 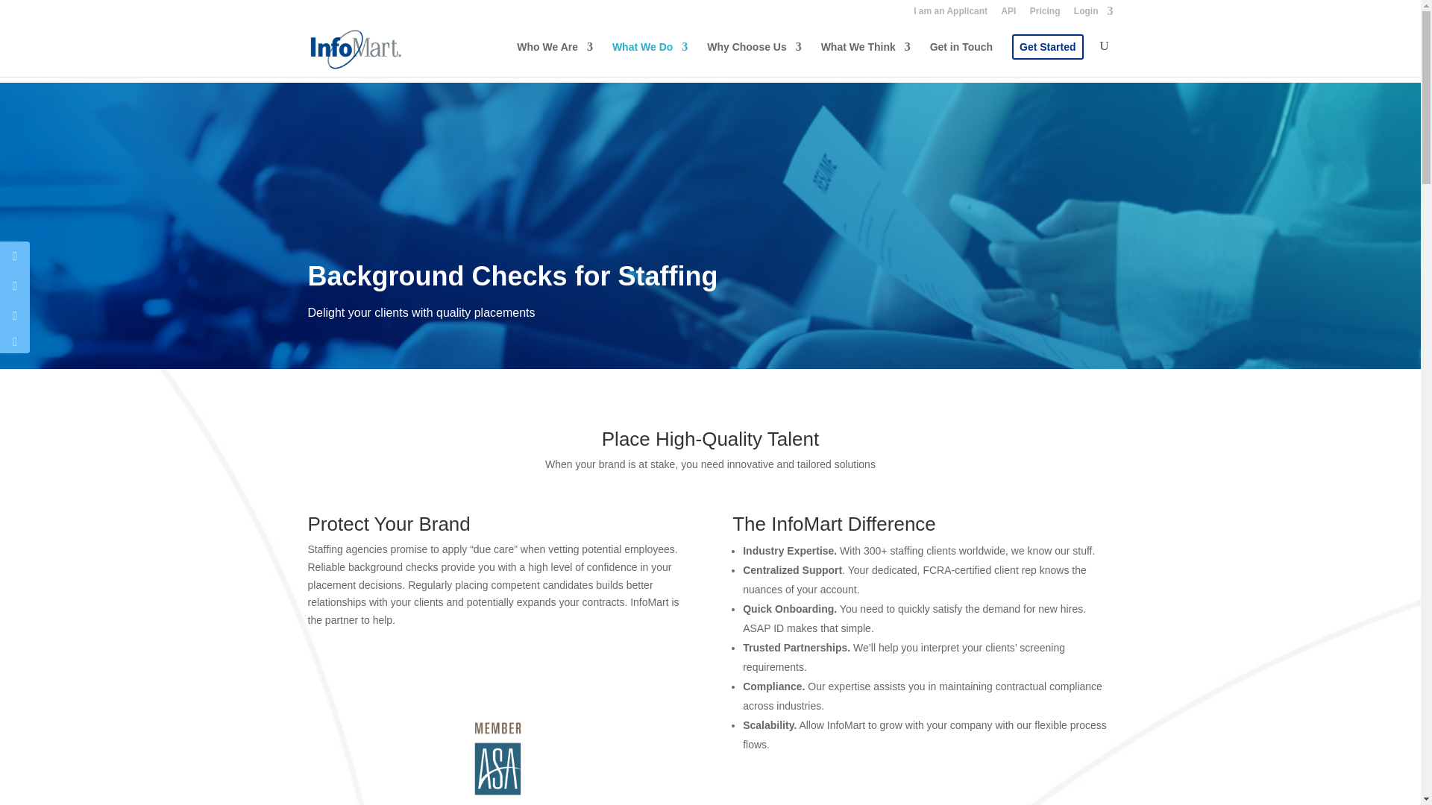 What do you see at coordinates (1045, 14) in the screenshot?
I see `Pricing` at bounding box center [1045, 14].